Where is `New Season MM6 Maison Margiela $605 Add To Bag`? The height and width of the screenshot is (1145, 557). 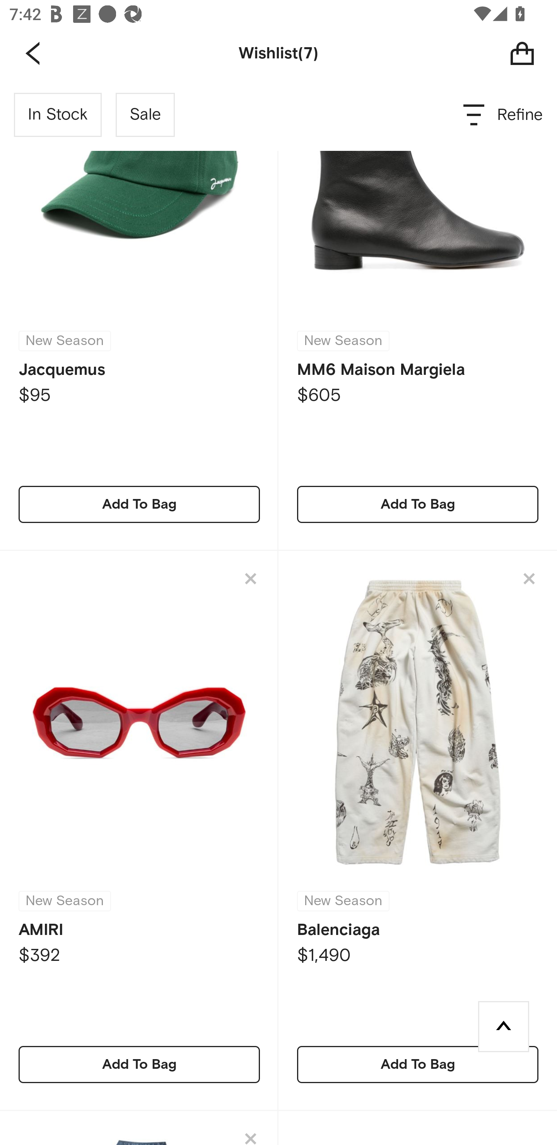
New Season MM6 Maison Margiela $605 Add To Bag is located at coordinates (418, 315).